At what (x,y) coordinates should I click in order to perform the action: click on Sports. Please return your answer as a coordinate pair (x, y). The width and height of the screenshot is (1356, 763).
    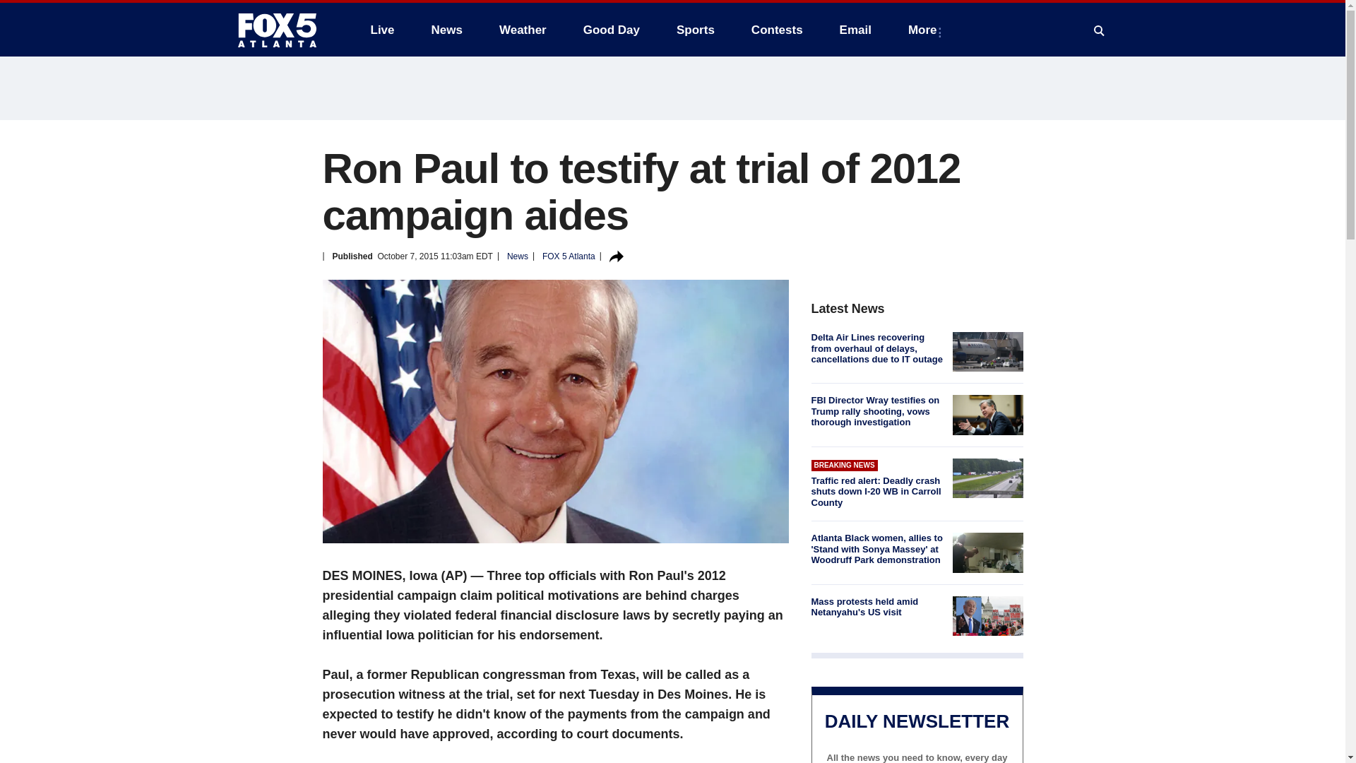
    Looking at the image, I should click on (695, 30).